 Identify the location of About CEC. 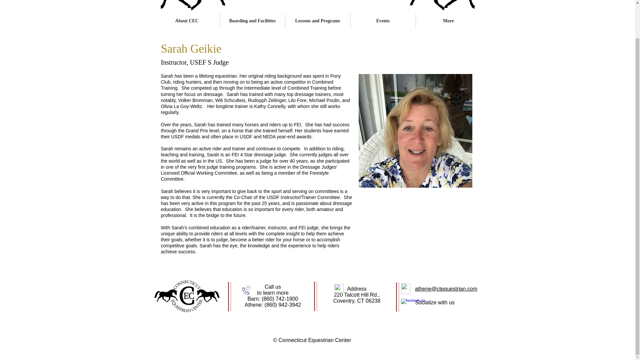
(187, 21).